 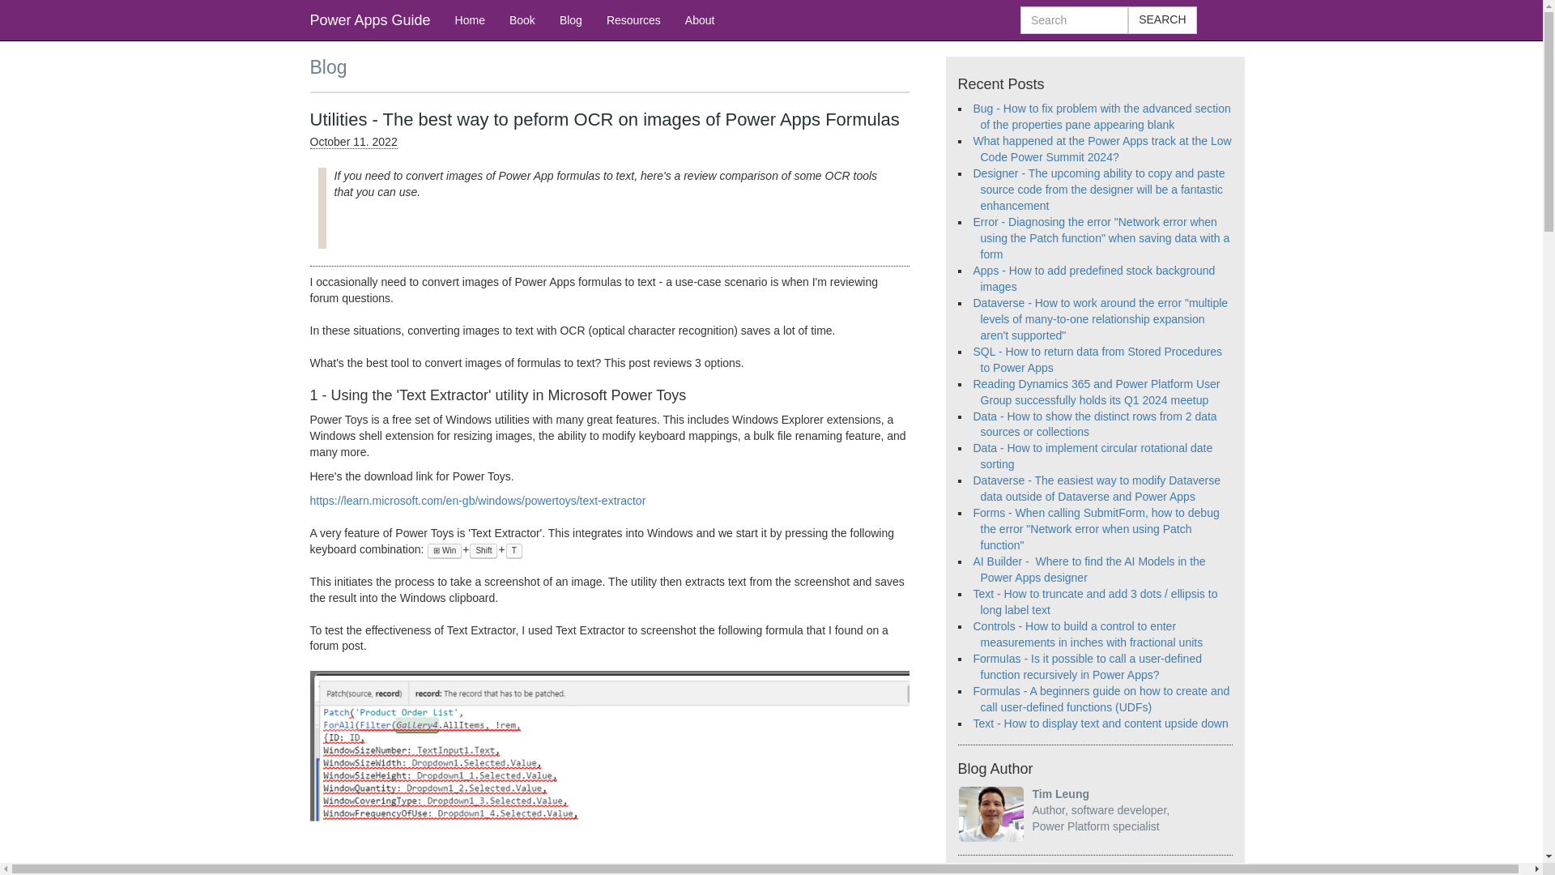 I want to click on Apps - How to add predefined stock background images, so click(x=1094, y=279).